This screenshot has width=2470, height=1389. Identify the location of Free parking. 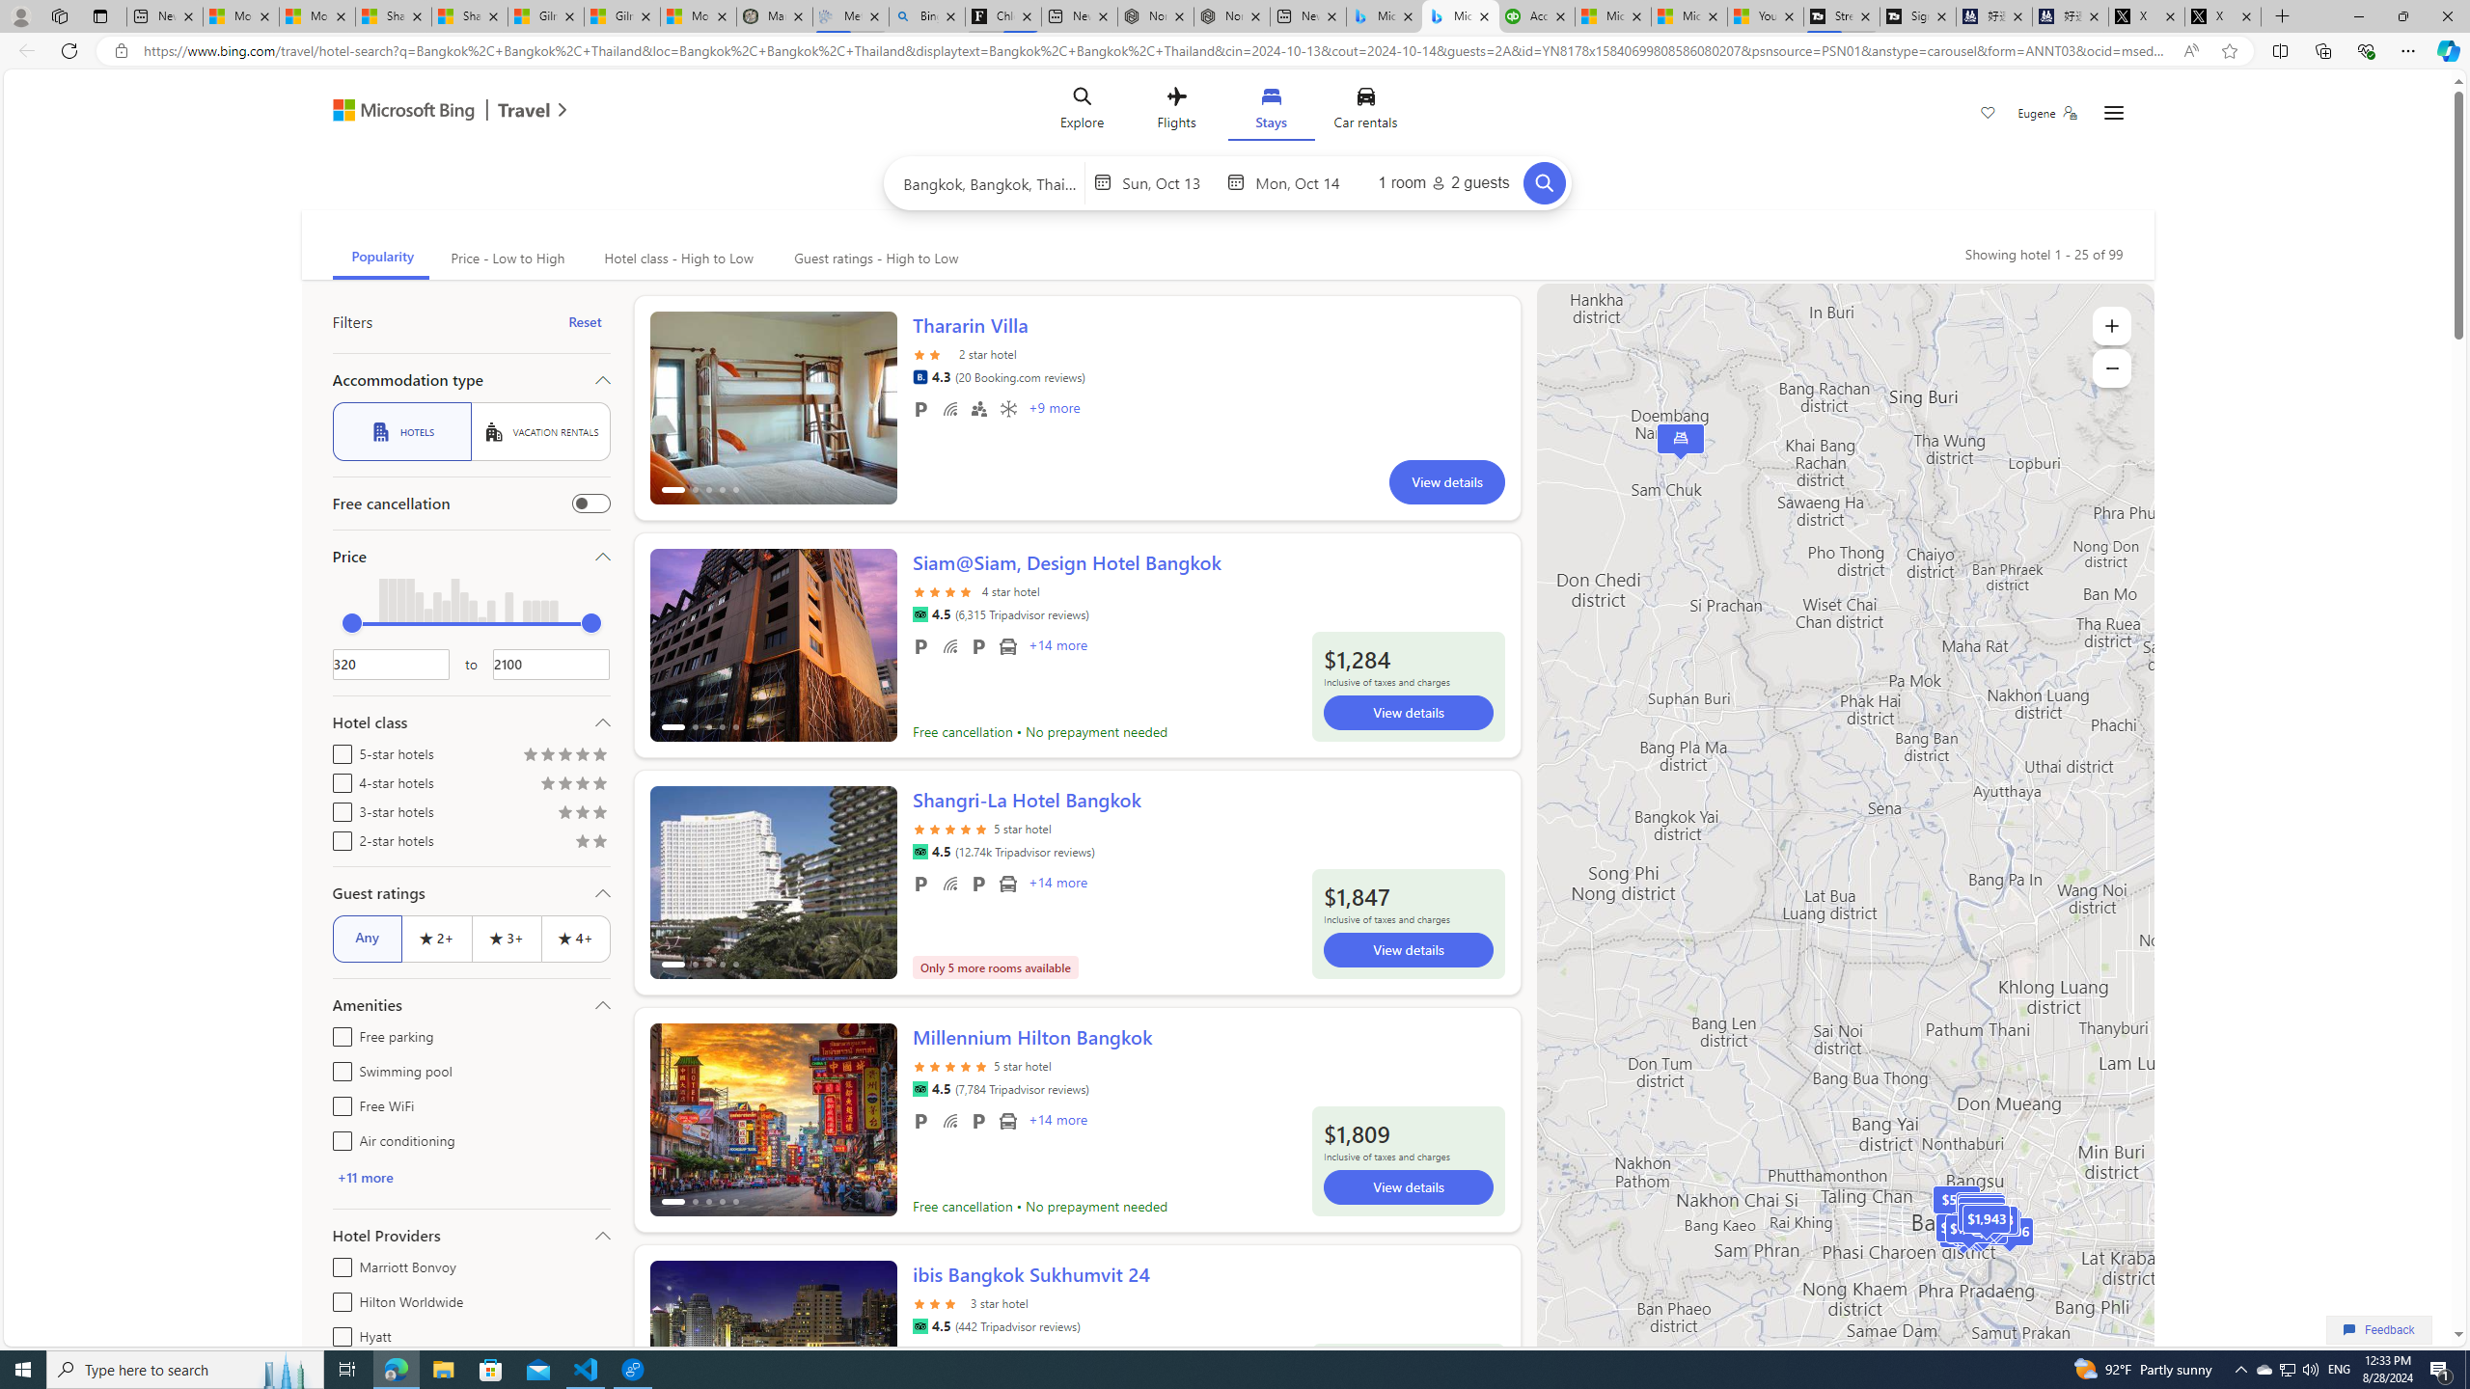
(338, 1034).